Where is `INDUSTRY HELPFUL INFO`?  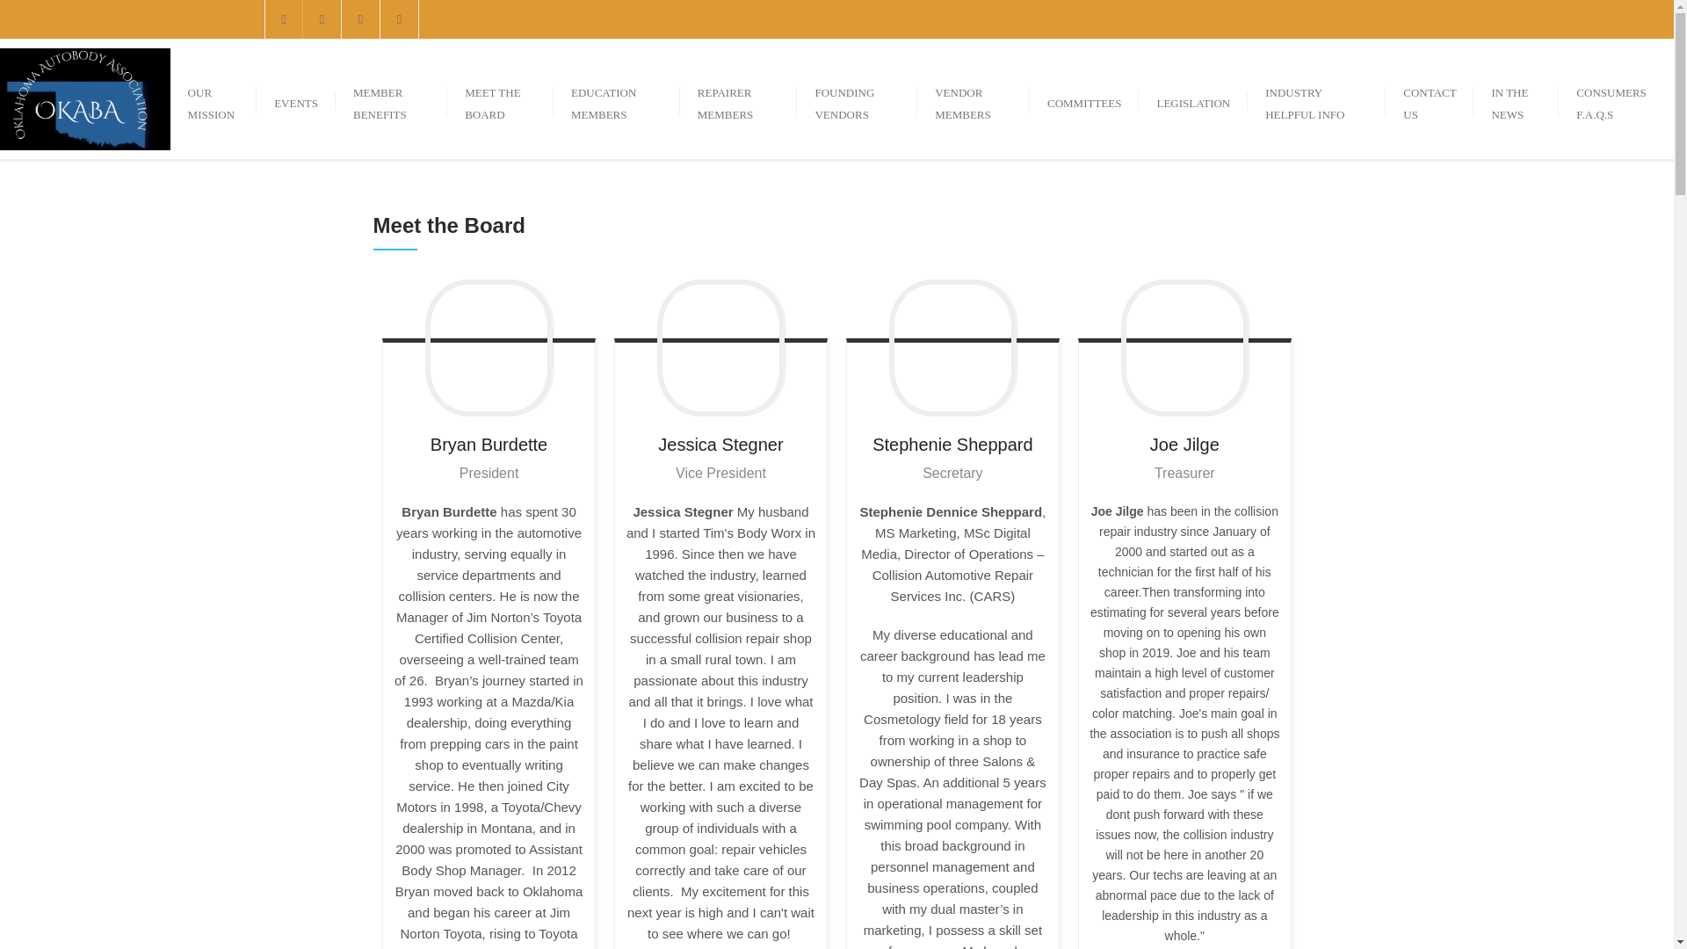 INDUSTRY HELPFUL INFO is located at coordinates (1316, 98).